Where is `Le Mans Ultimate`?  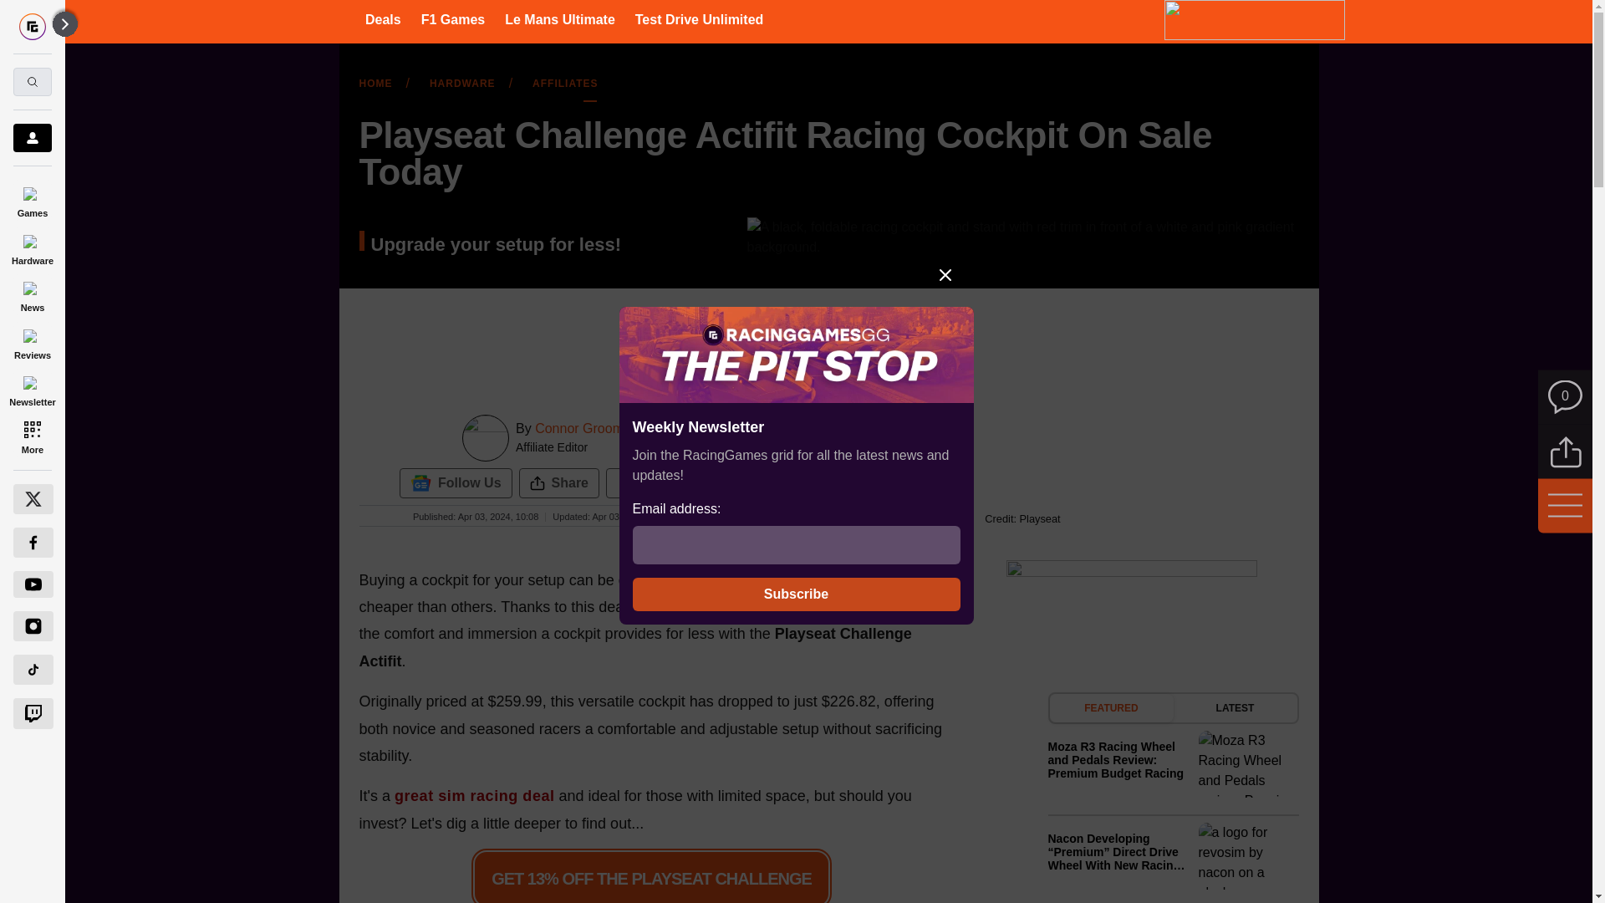
Le Mans Ultimate is located at coordinates (560, 19).